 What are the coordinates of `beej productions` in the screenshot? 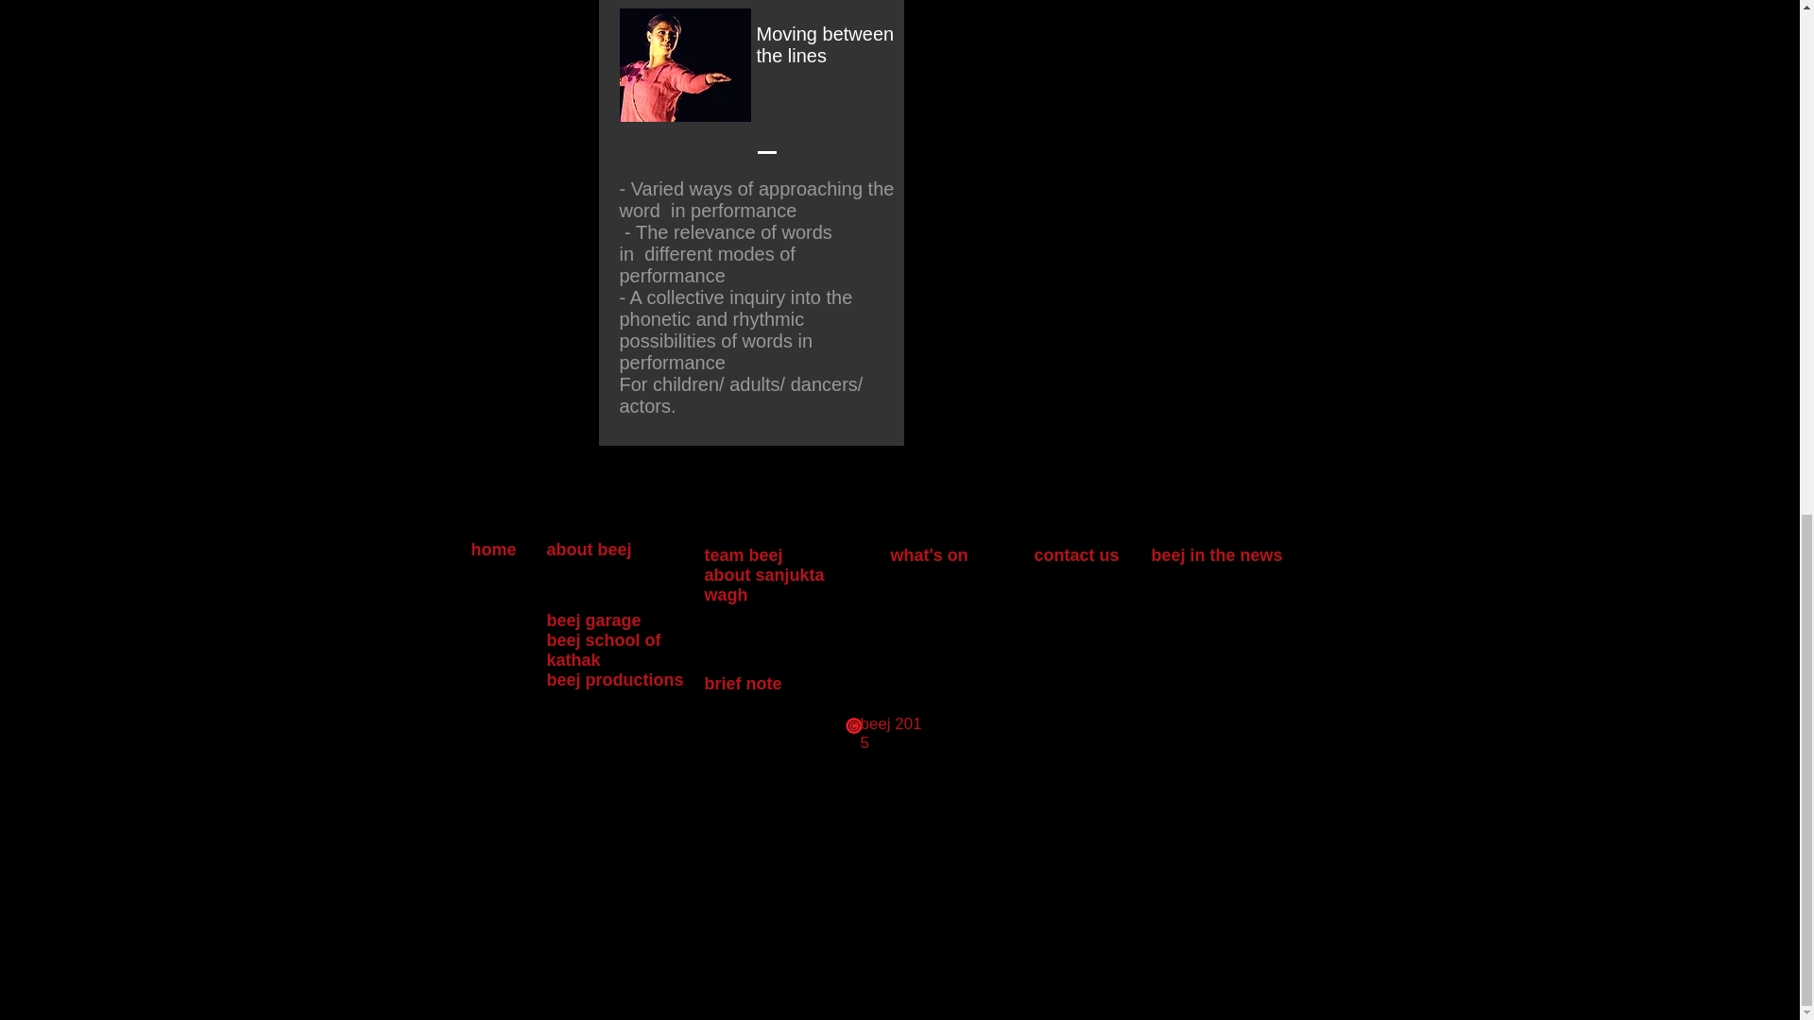 It's located at (614, 680).